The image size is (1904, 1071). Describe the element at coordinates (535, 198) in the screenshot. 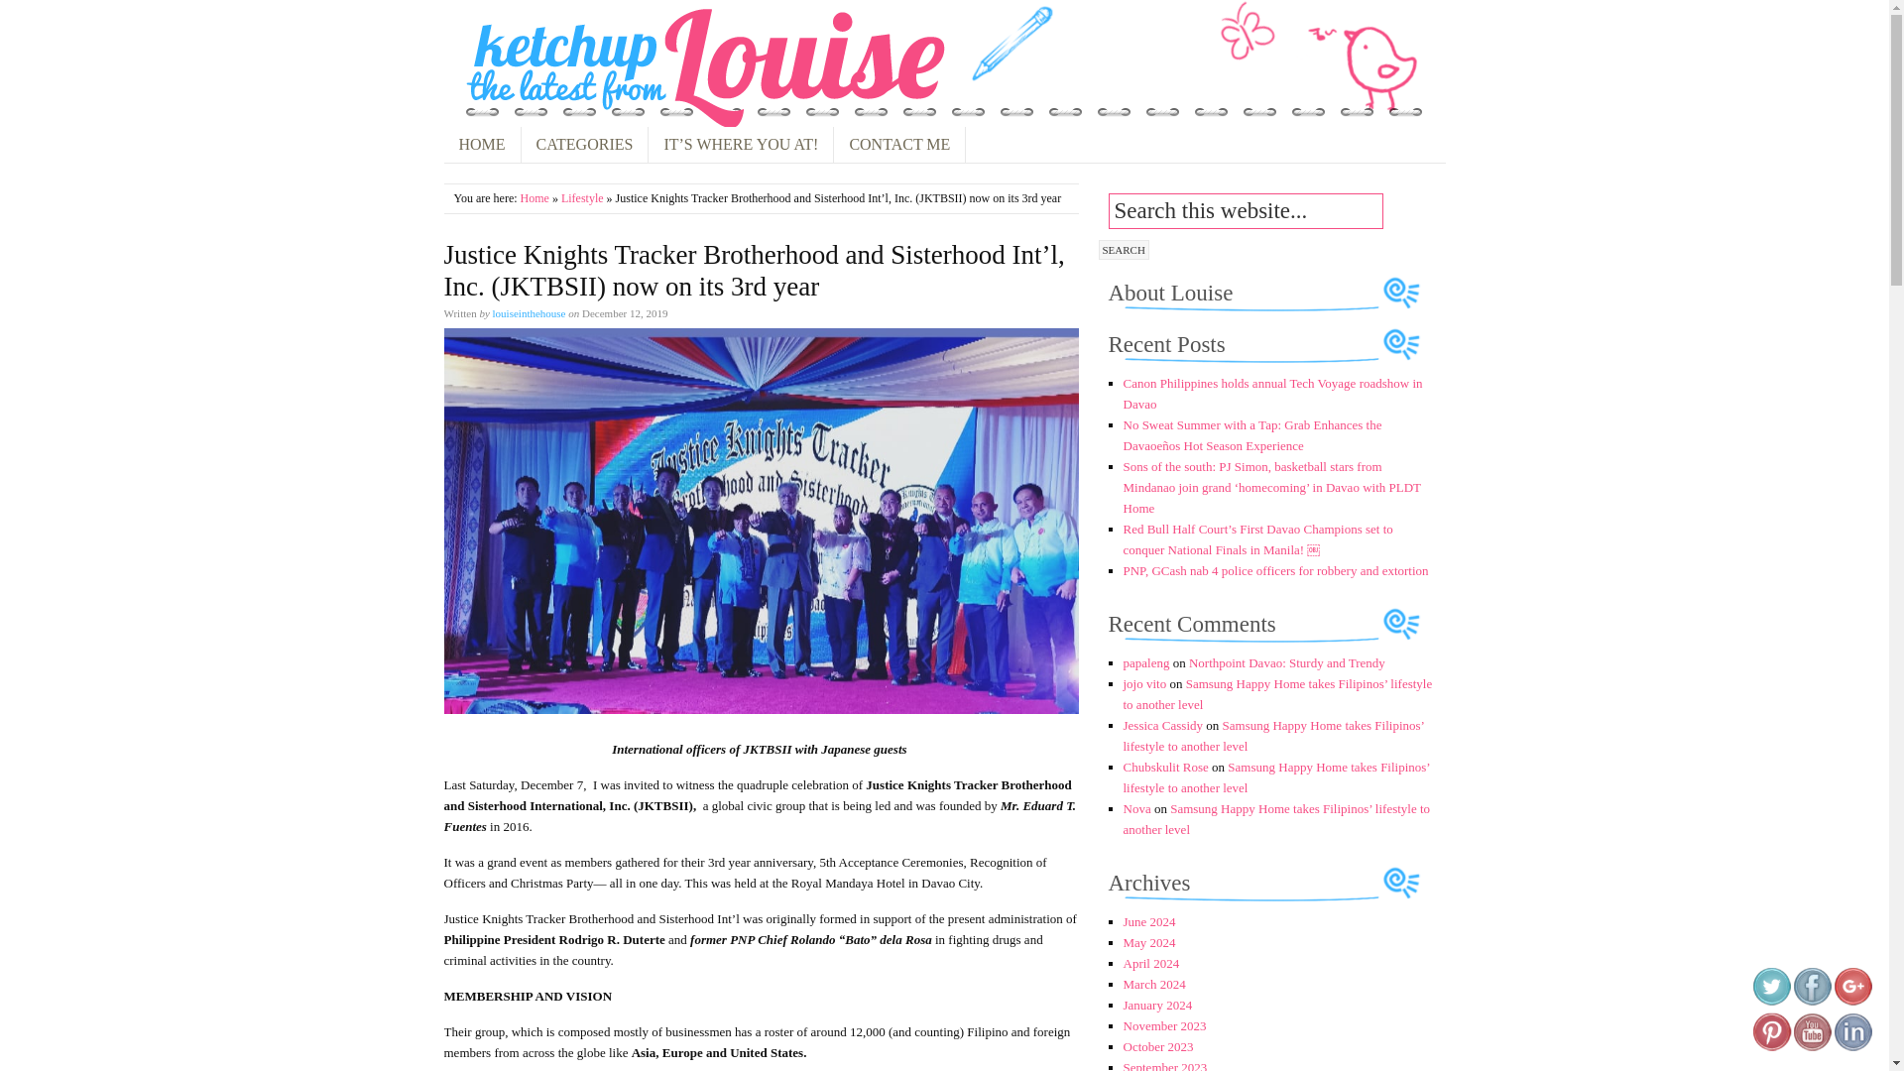

I see `Home` at that location.